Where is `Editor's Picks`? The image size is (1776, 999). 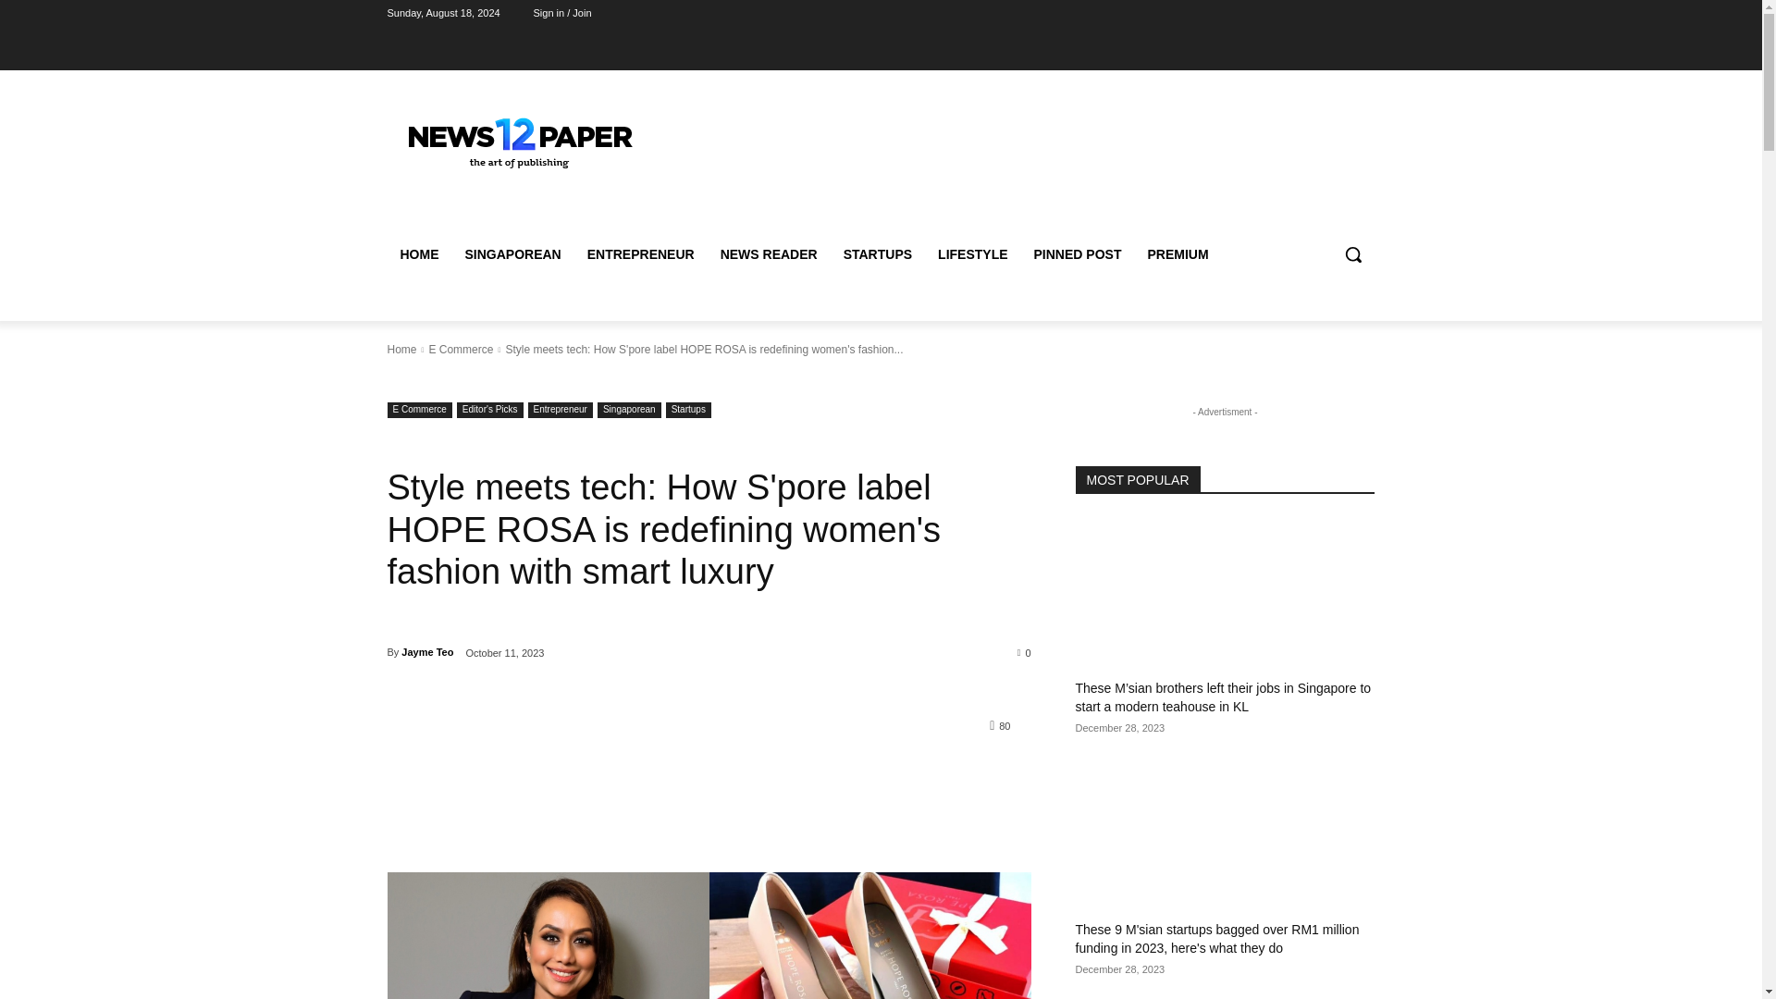
Editor's Picks is located at coordinates (490, 411).